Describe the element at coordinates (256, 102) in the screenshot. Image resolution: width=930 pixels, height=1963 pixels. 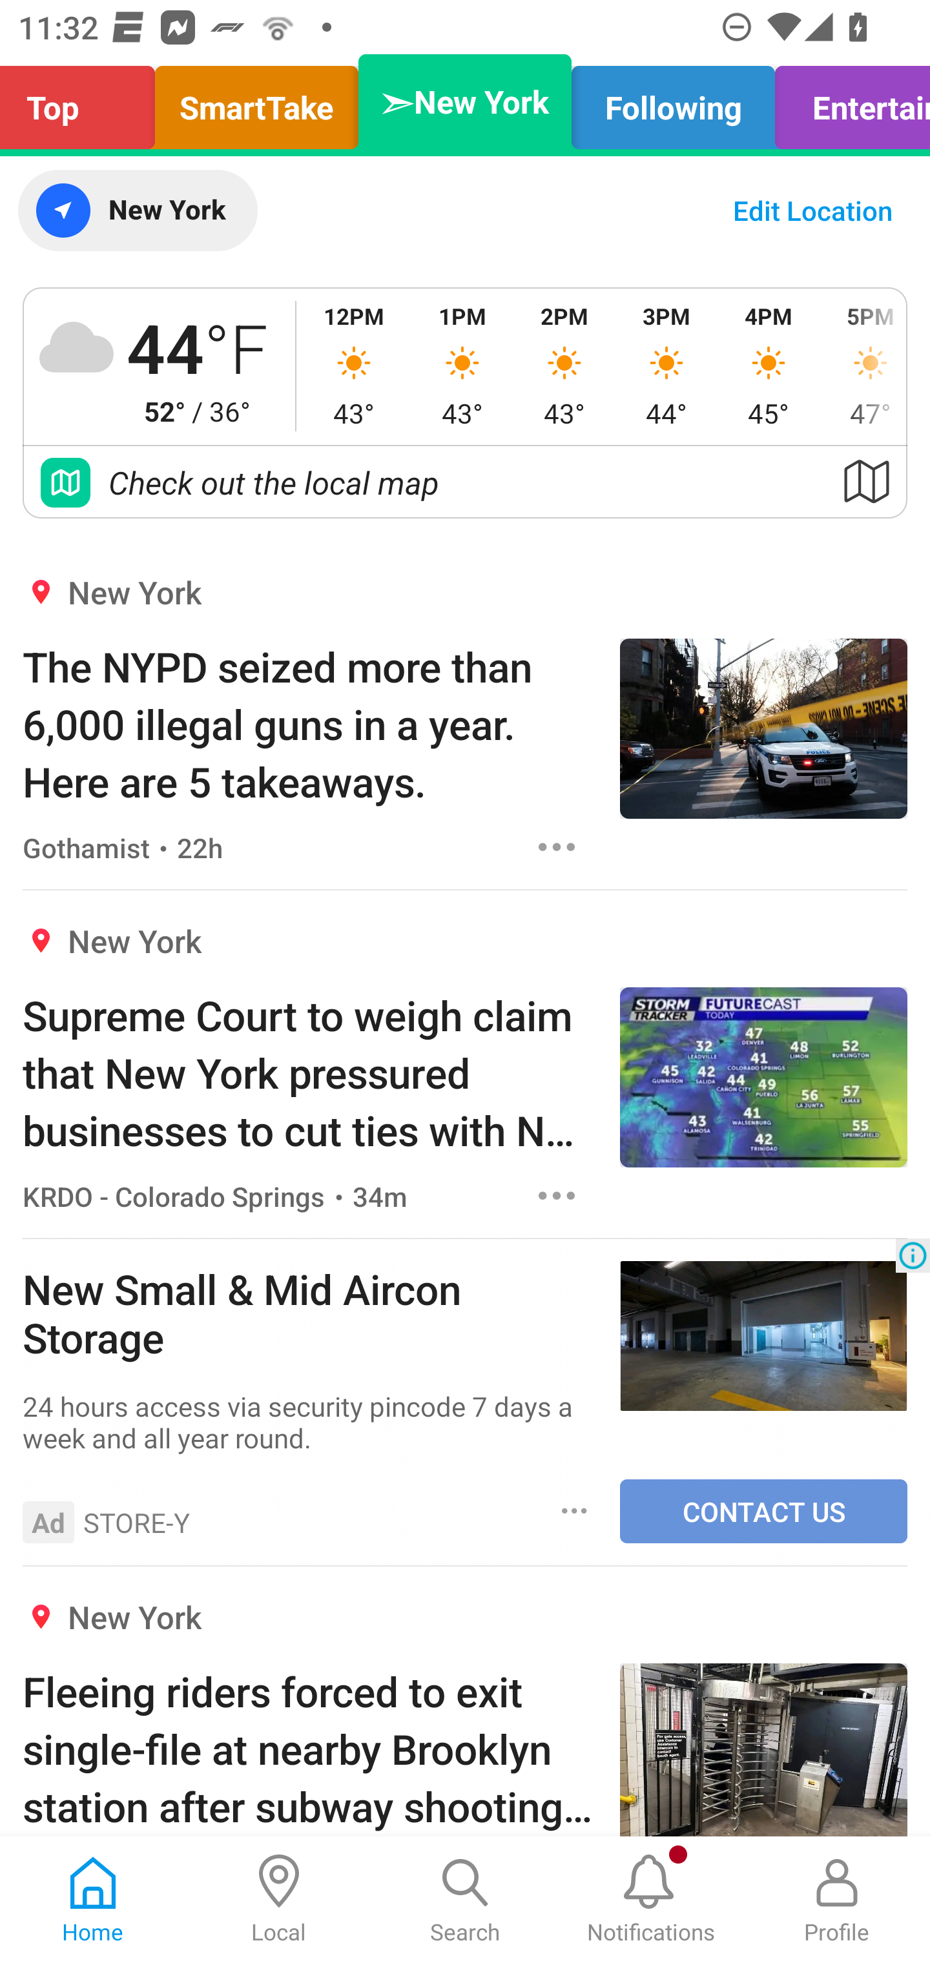
I see `SmartTake` at that location.